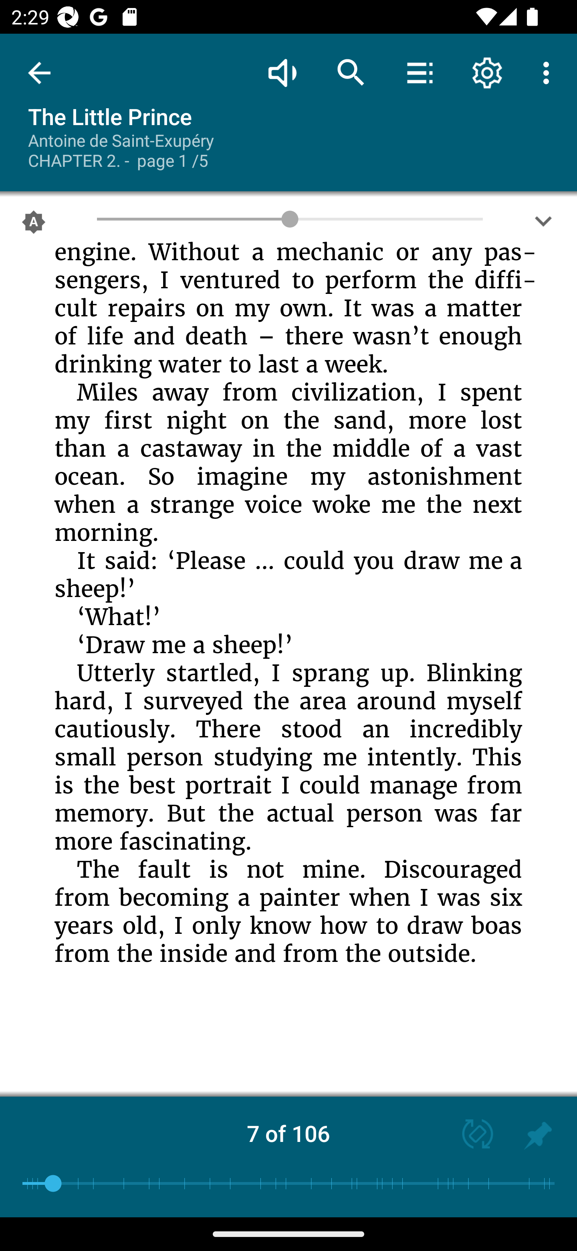 The image size is (577, 1251). What do you see at coordinates (549, 72) in the screenshot?
I see `More options` at bounding box center [549, 72].